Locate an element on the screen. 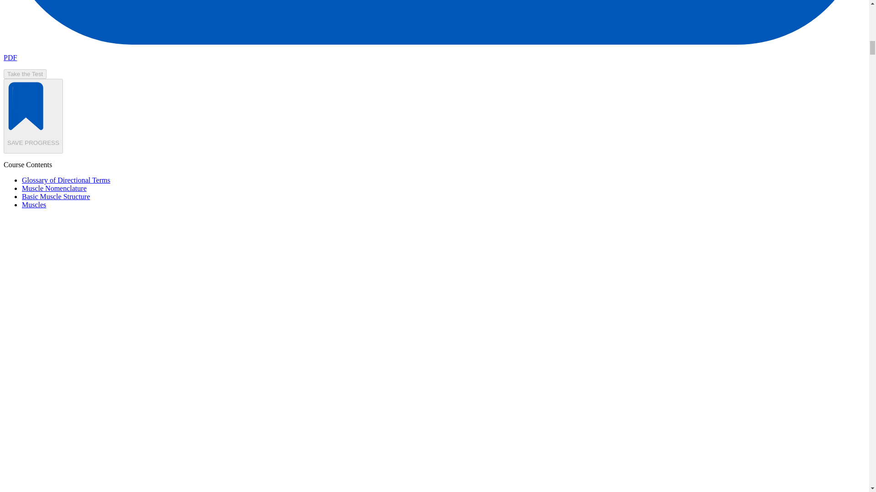 This screenshot has width=876, height=492. SAVE PROGRESS is located at coordinates (33, 116).